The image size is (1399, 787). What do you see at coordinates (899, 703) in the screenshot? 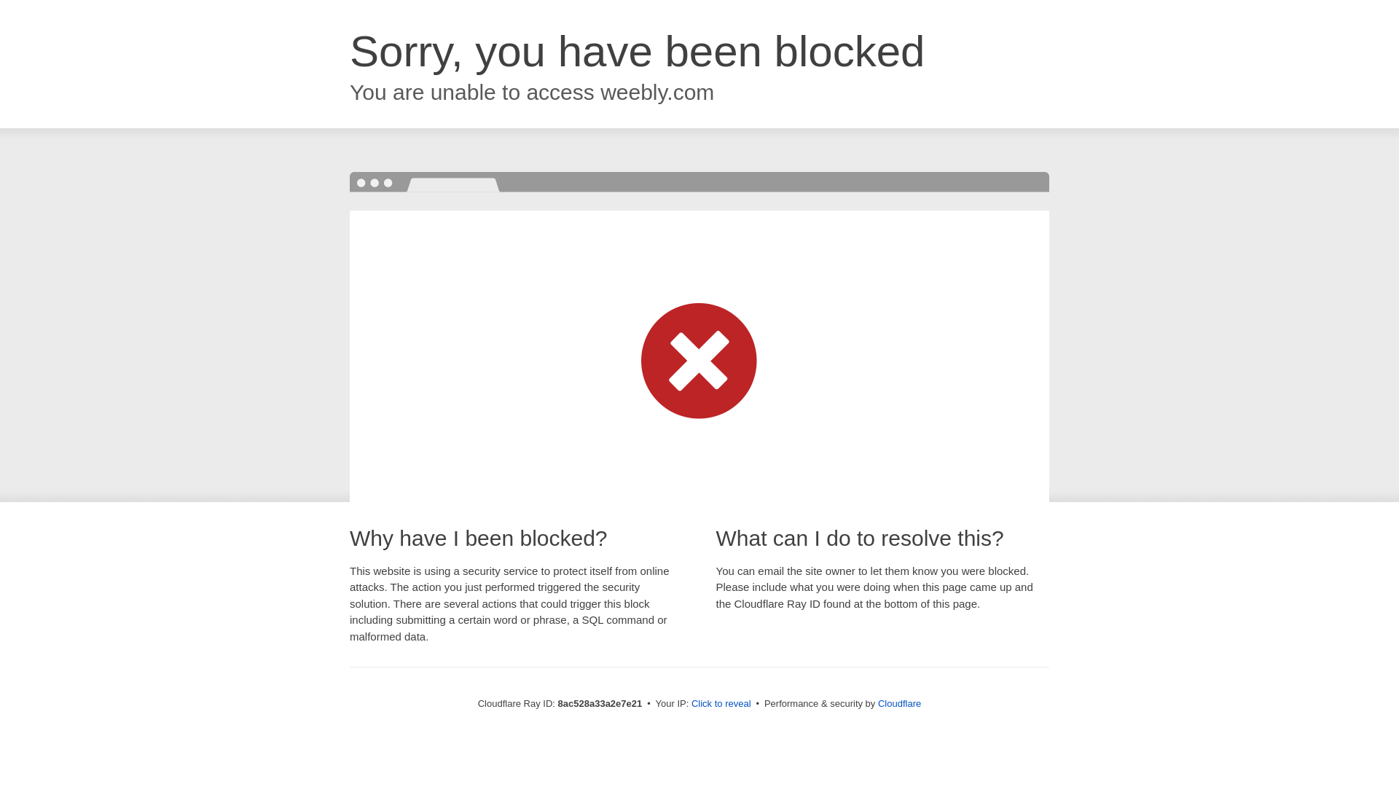
I see `Cloudflare` at bounding box center [899, 703].